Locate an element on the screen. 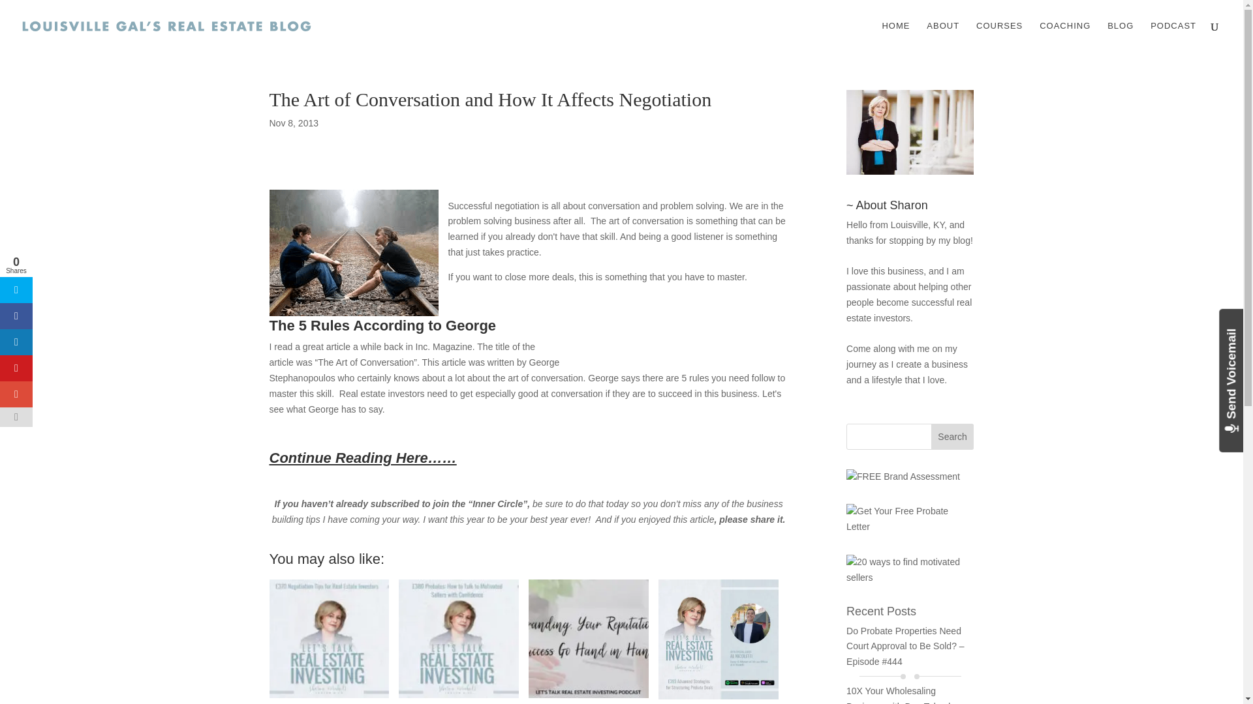 The image size is (1253, 704). COURSES is located at coordinates (998, 37).